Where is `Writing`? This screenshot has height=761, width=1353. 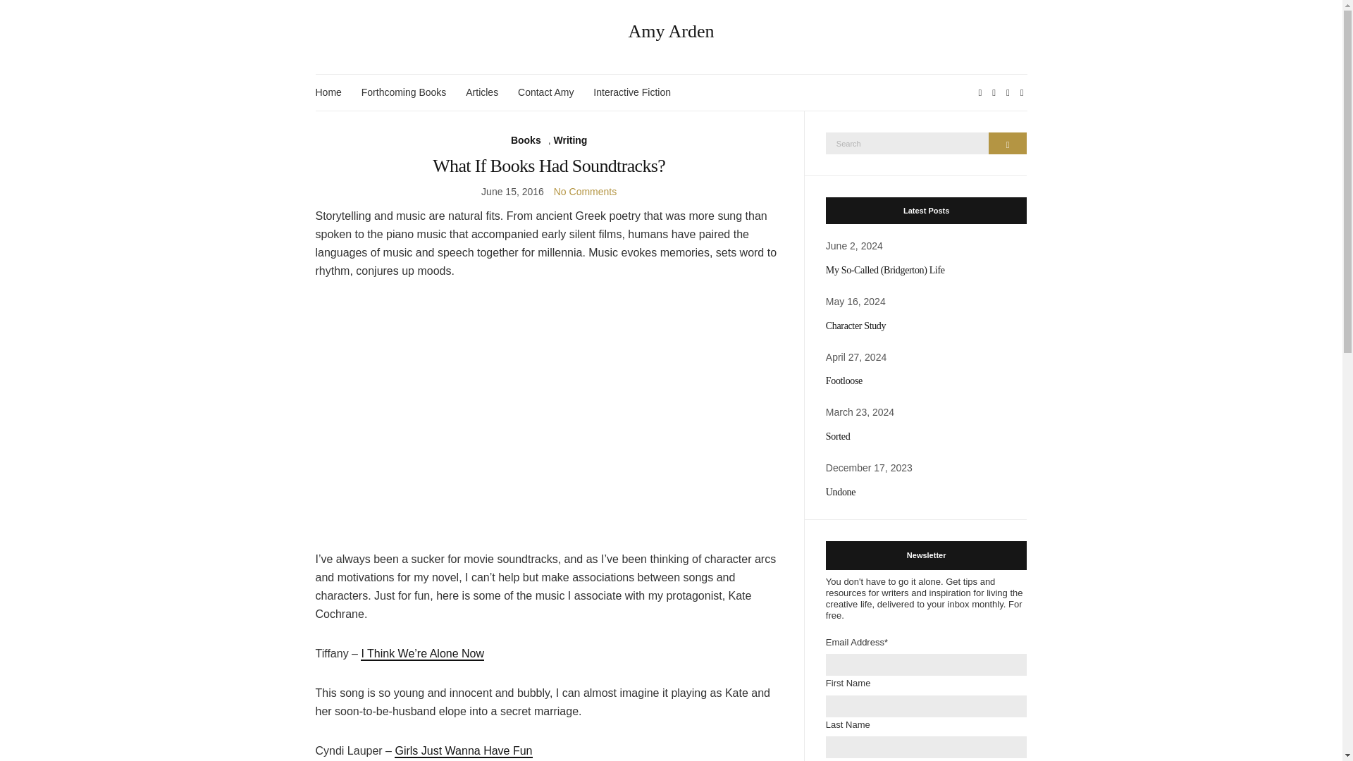 Writing is located at coordinates (570, 140).